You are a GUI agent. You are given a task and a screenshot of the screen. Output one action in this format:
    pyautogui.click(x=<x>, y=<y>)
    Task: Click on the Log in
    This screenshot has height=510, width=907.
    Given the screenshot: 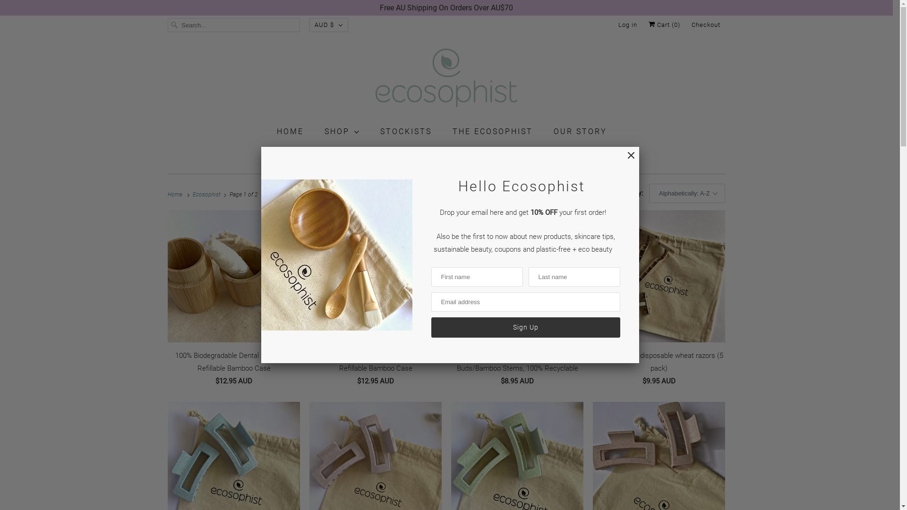 What is the action you would take?
    pyautogui.click(x=628, y=25)
    